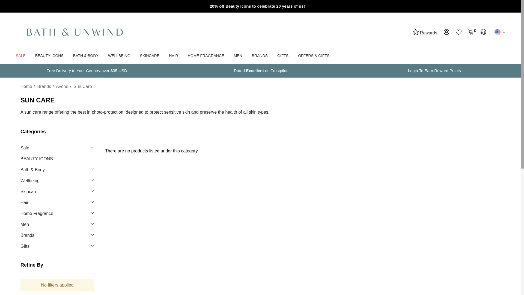 Image resolution: width=524 pixels, height=295 pixels. Describe the element at coordinates (458, 32) in the screenshot. I see `WISH LISTS WISH LISTS` at that location.